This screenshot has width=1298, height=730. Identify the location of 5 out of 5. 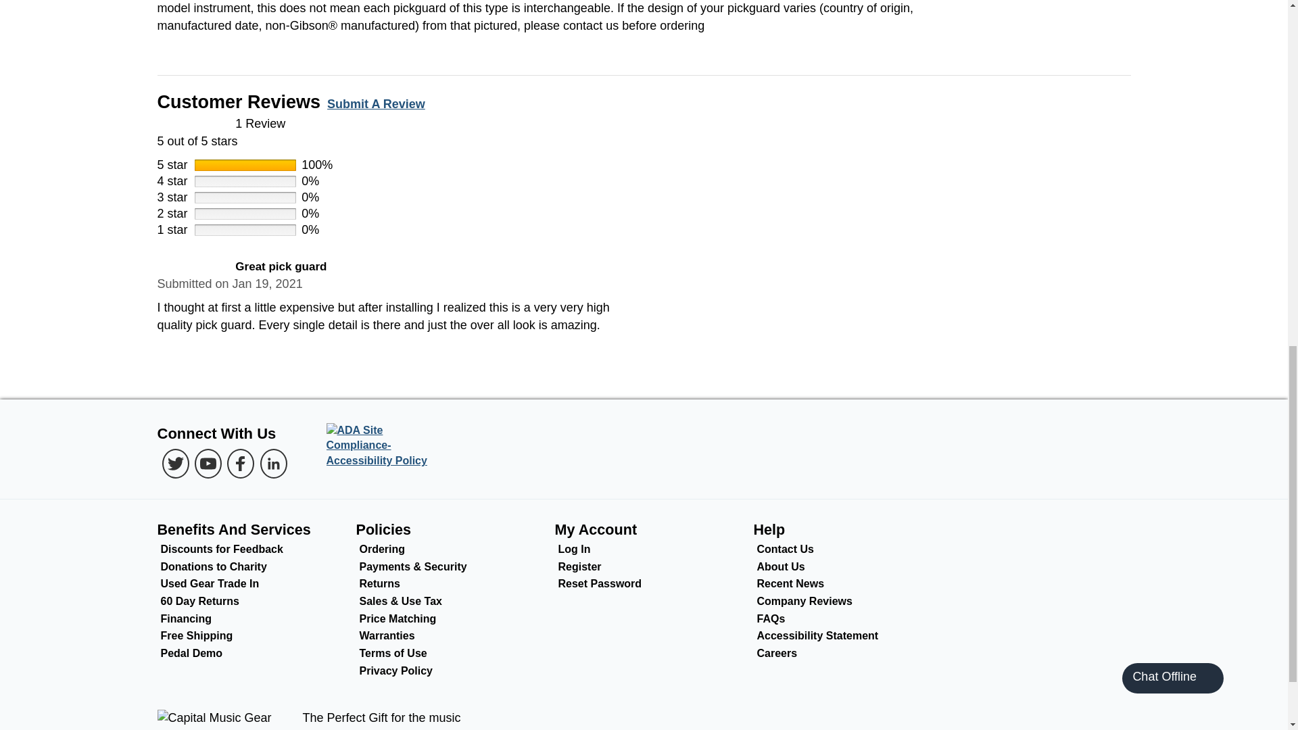
(192, 267).